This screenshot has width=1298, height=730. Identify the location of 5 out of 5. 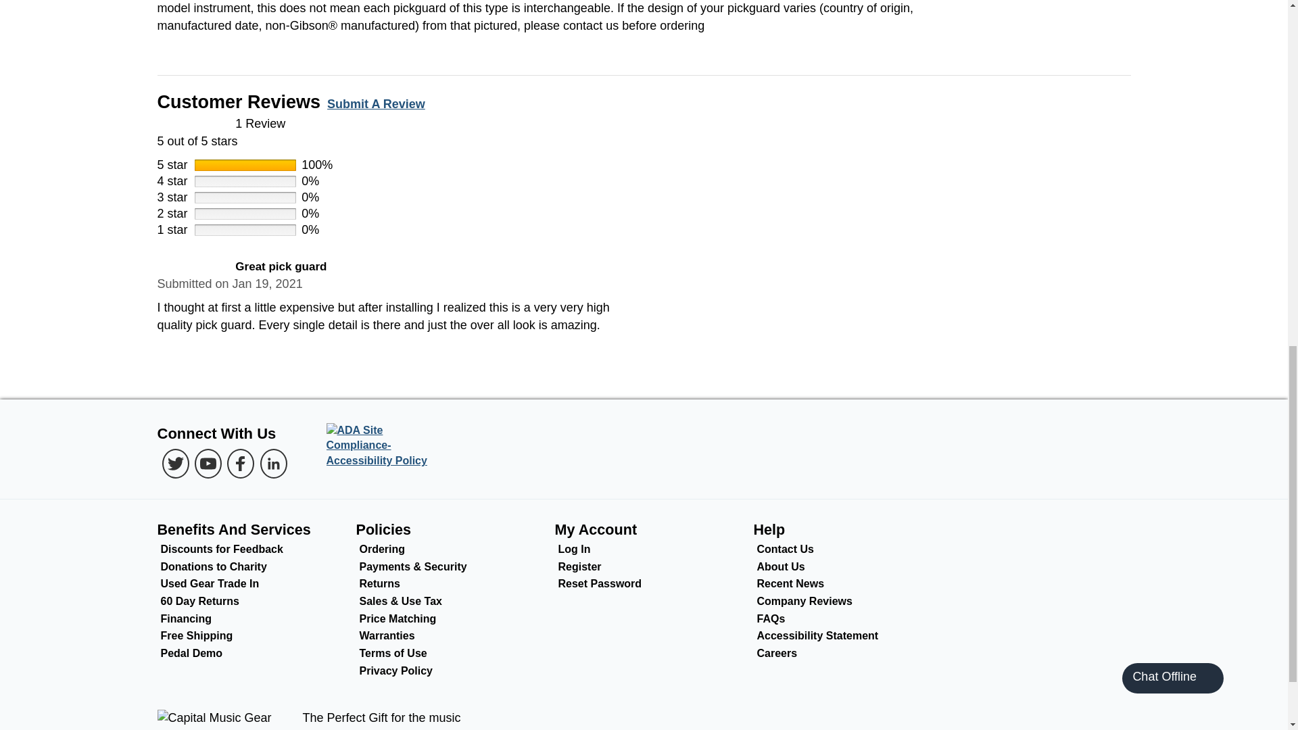
(192, 267).